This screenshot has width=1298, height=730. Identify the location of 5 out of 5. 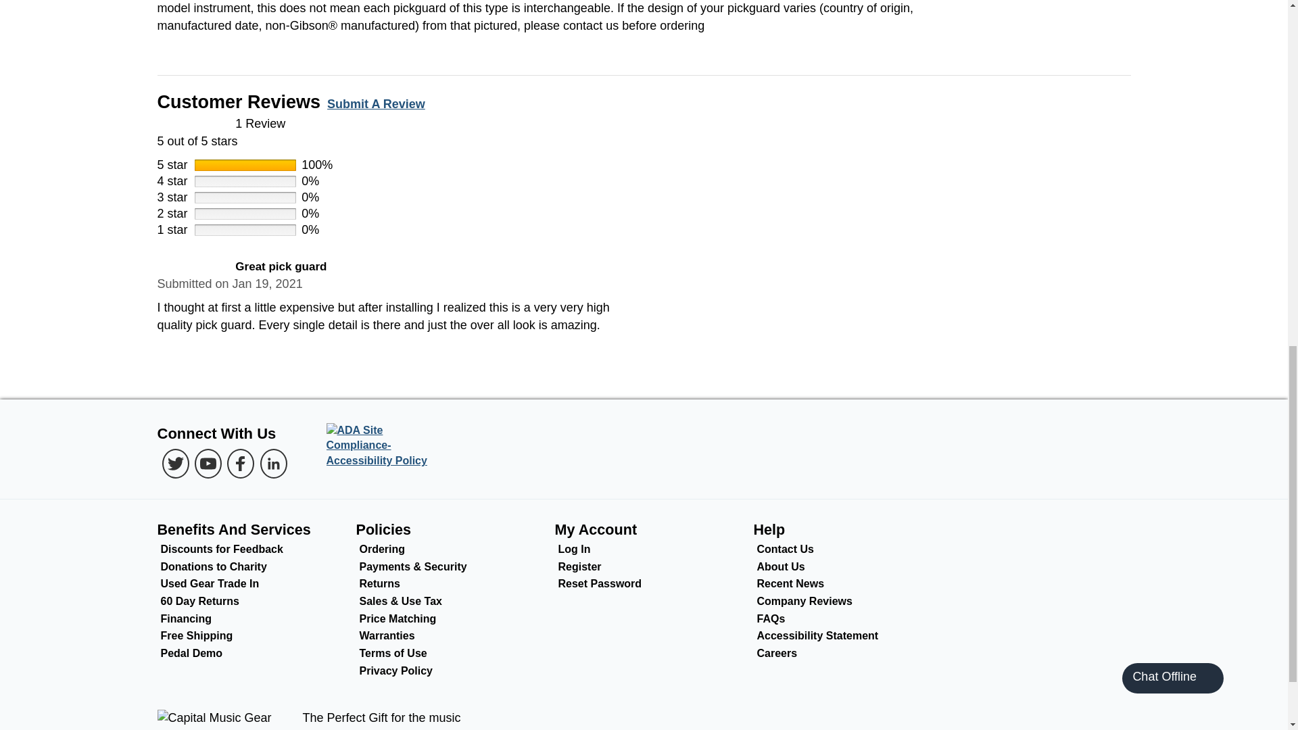
(192, 267).